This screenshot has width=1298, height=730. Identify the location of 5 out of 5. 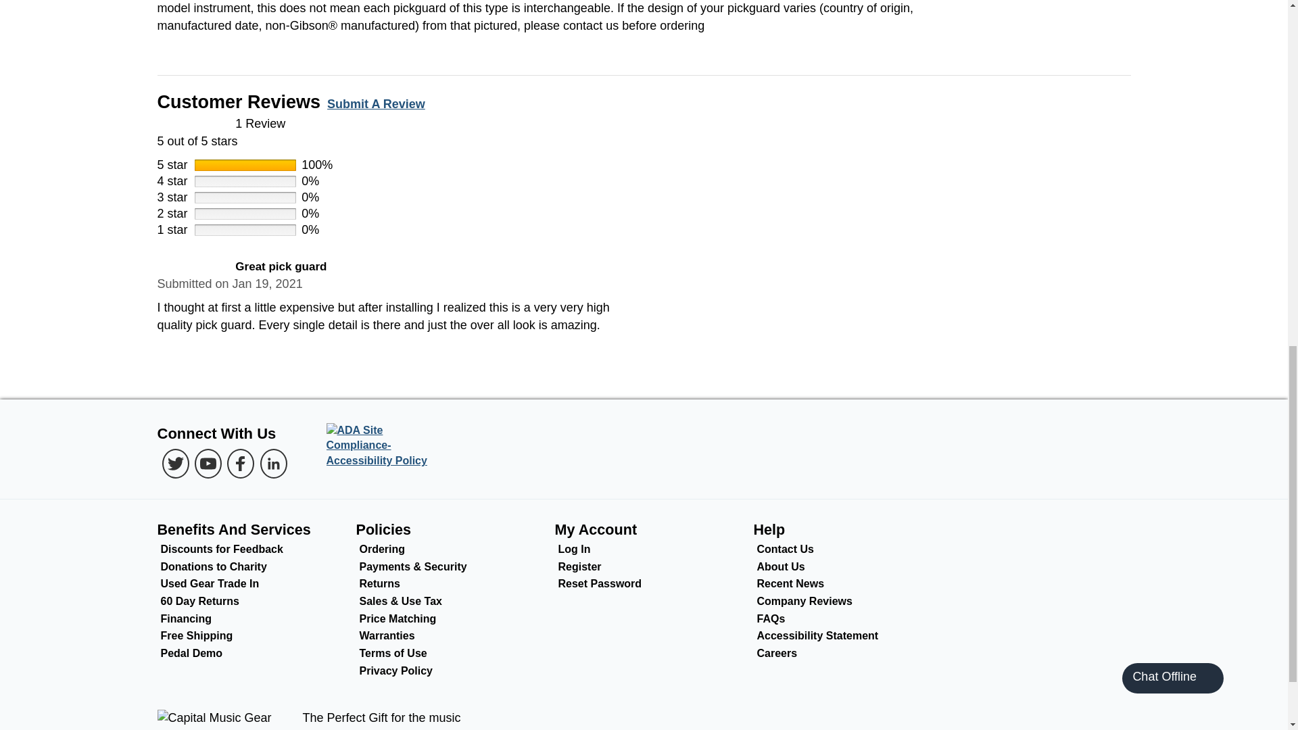
(192, 267).